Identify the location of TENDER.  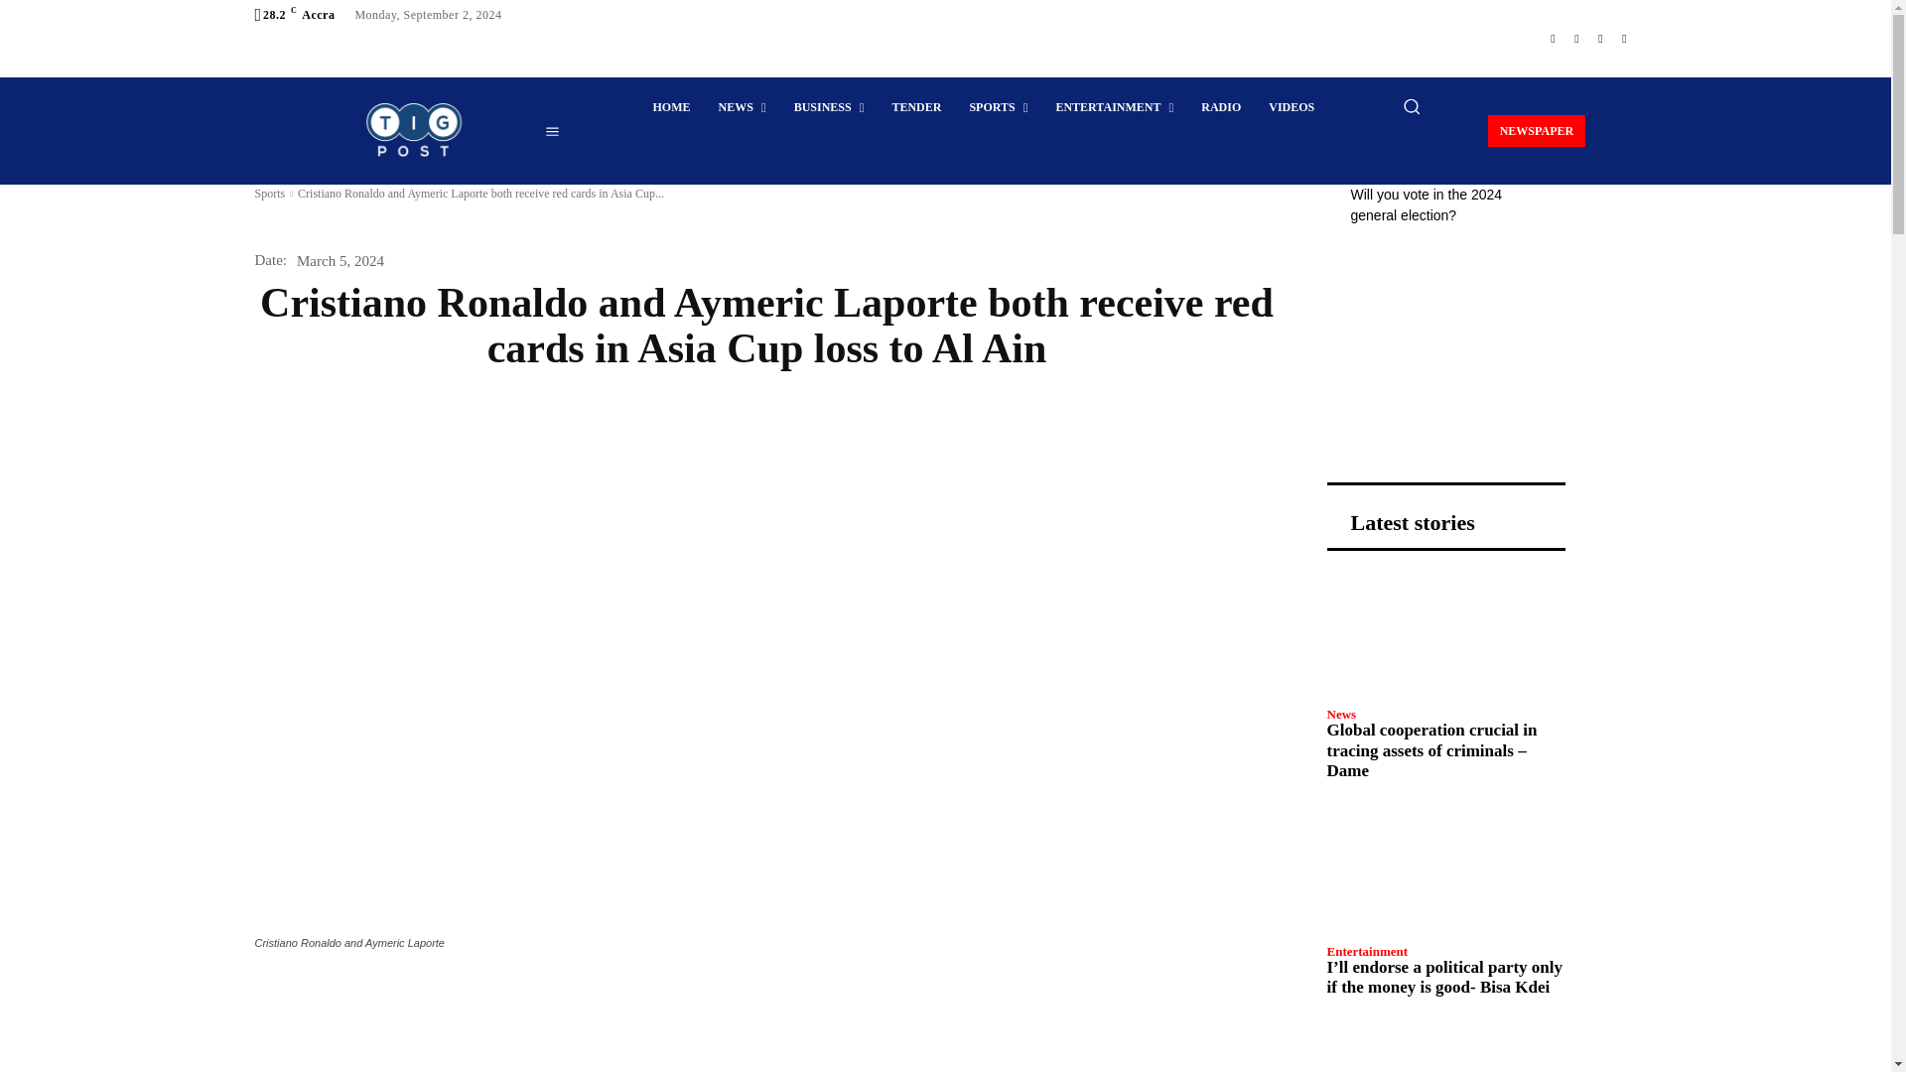
(915, 107).